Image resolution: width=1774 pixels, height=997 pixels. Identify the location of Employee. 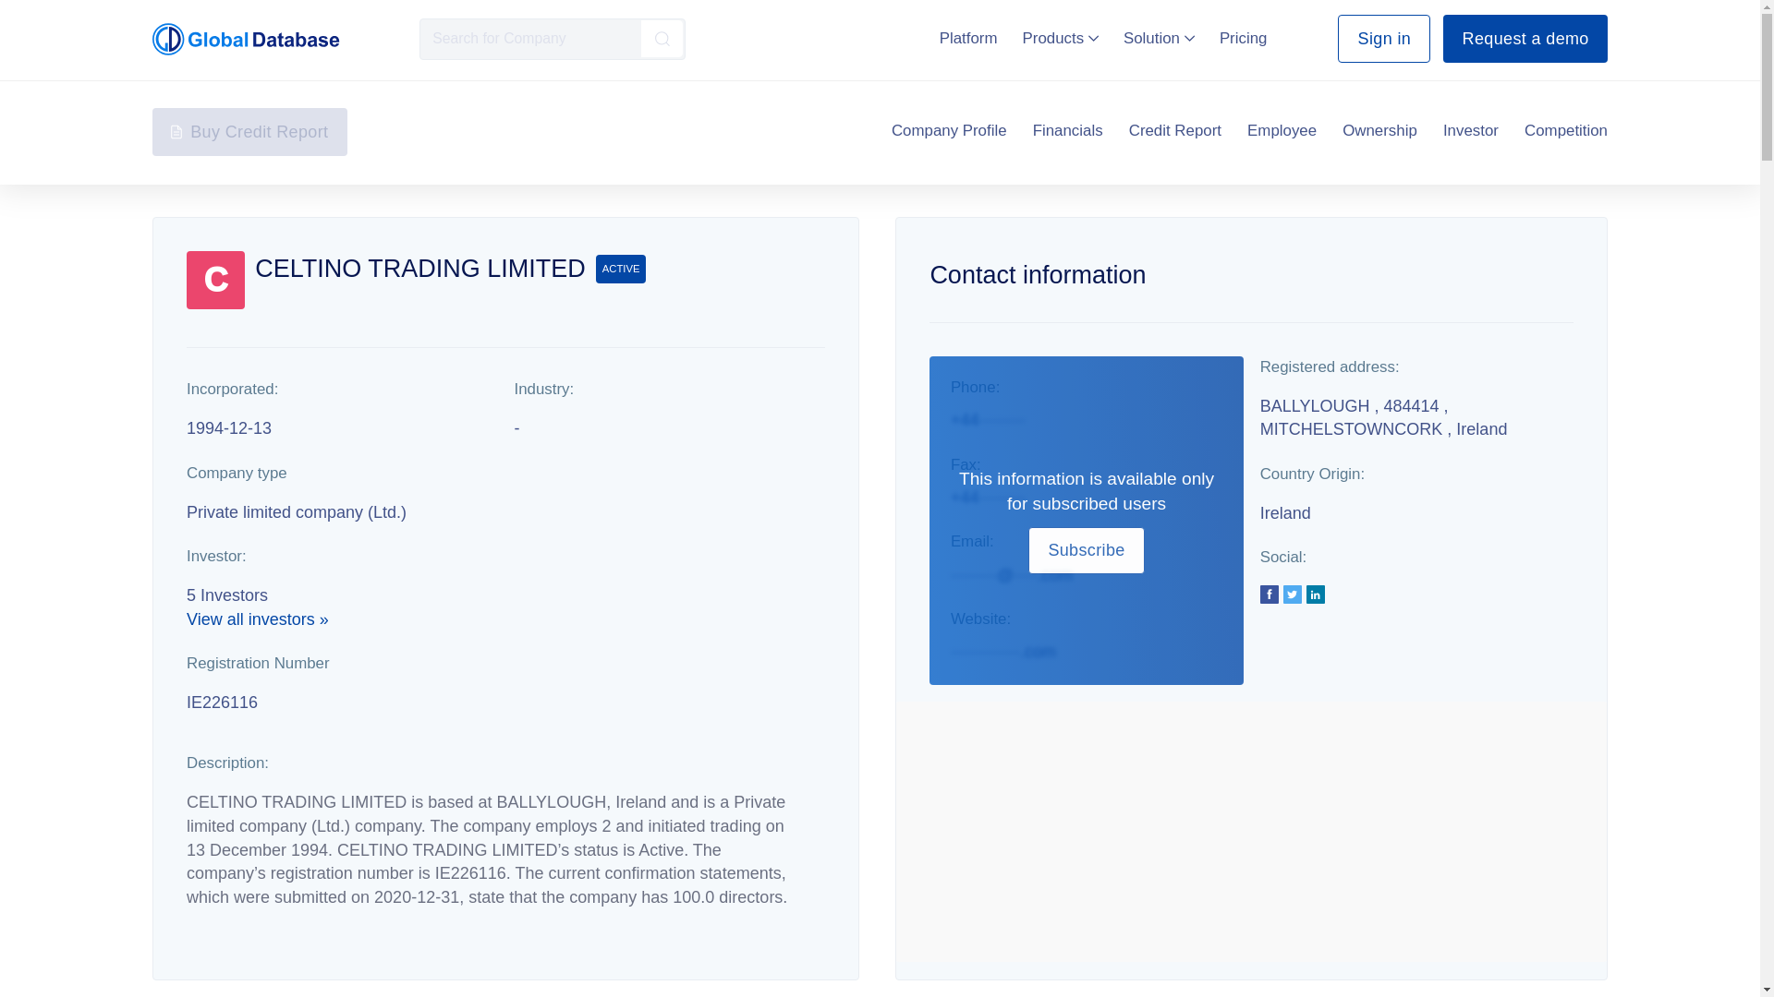
(1281, 131).